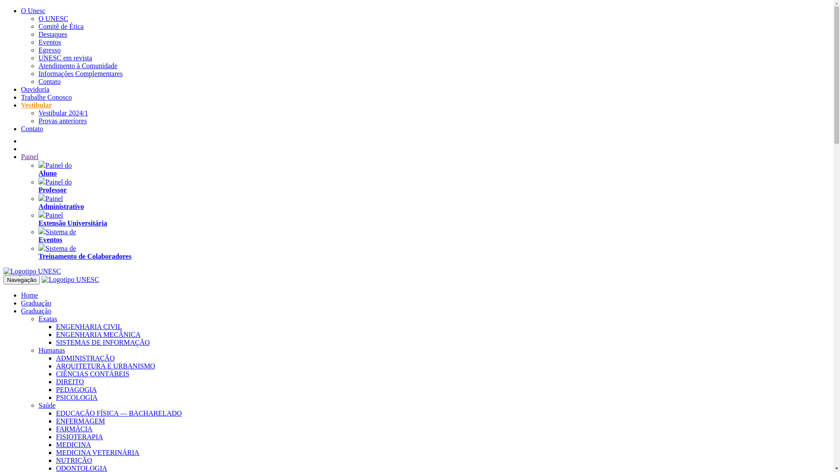 This screenshot has height=472, width=840. What do you see at coordinates (76, 389) in the screenshot?
I see `PEDAGOGIA` at bounding box center [76, 389].